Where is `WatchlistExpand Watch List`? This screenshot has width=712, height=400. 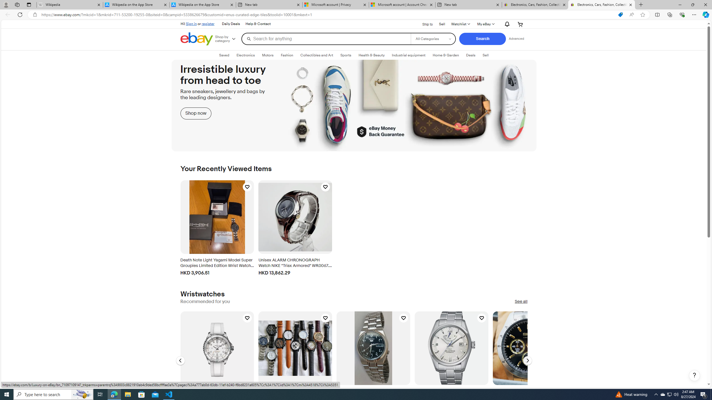 WatchlistExpand Watch List is located at coordinates (460, 24).